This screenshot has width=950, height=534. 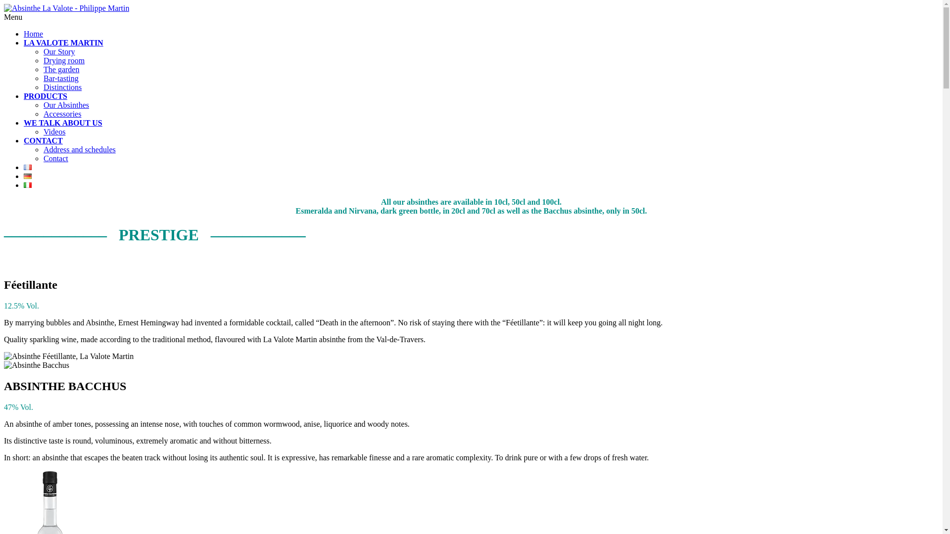 What do you see at coordinates (69, 356) in the screenshot?
I see `Martin-Feetillante` at bounding box center [69, 356].